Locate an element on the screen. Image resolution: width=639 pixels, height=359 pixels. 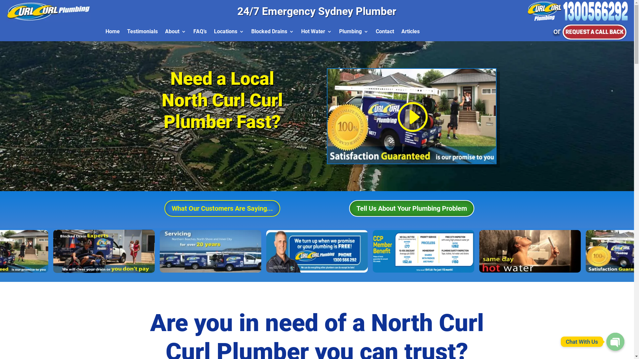
Articles is located at coordinates (411, 33).